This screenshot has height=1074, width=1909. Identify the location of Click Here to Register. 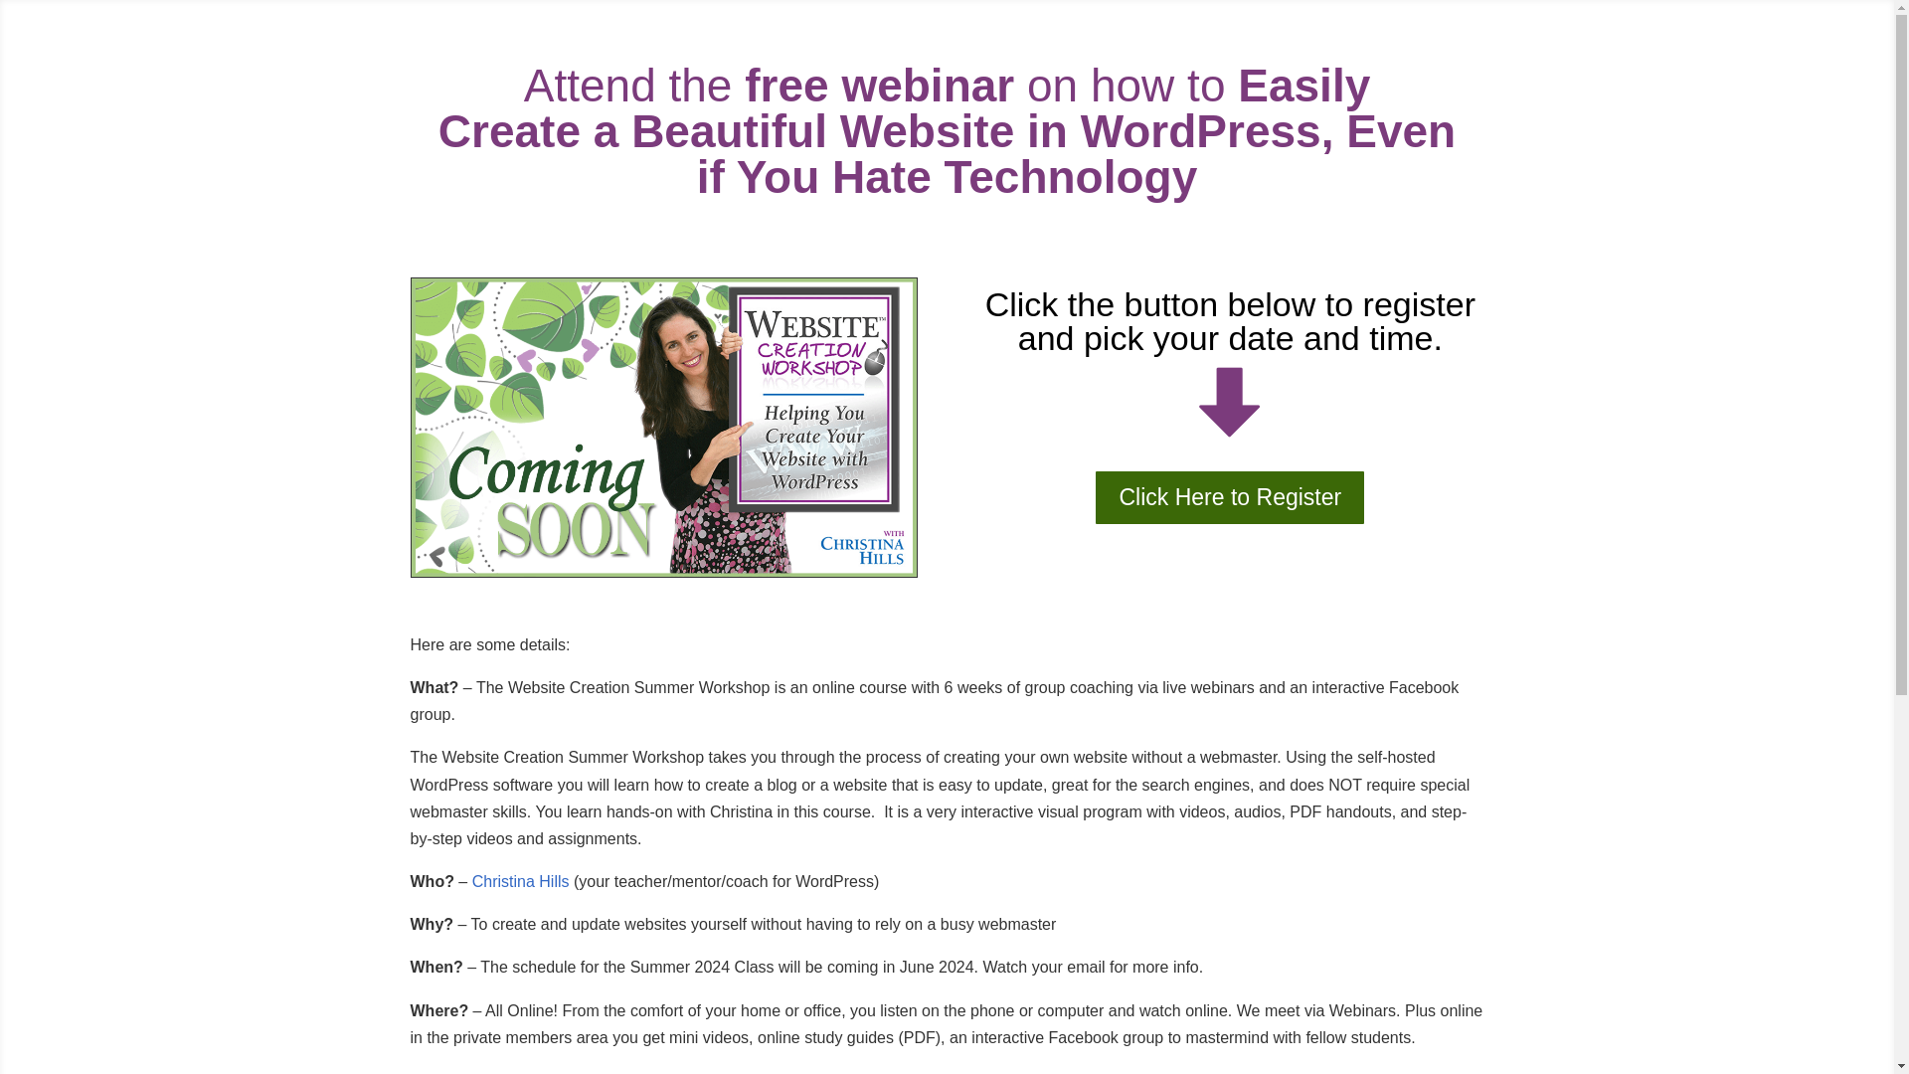
(1230, 497).